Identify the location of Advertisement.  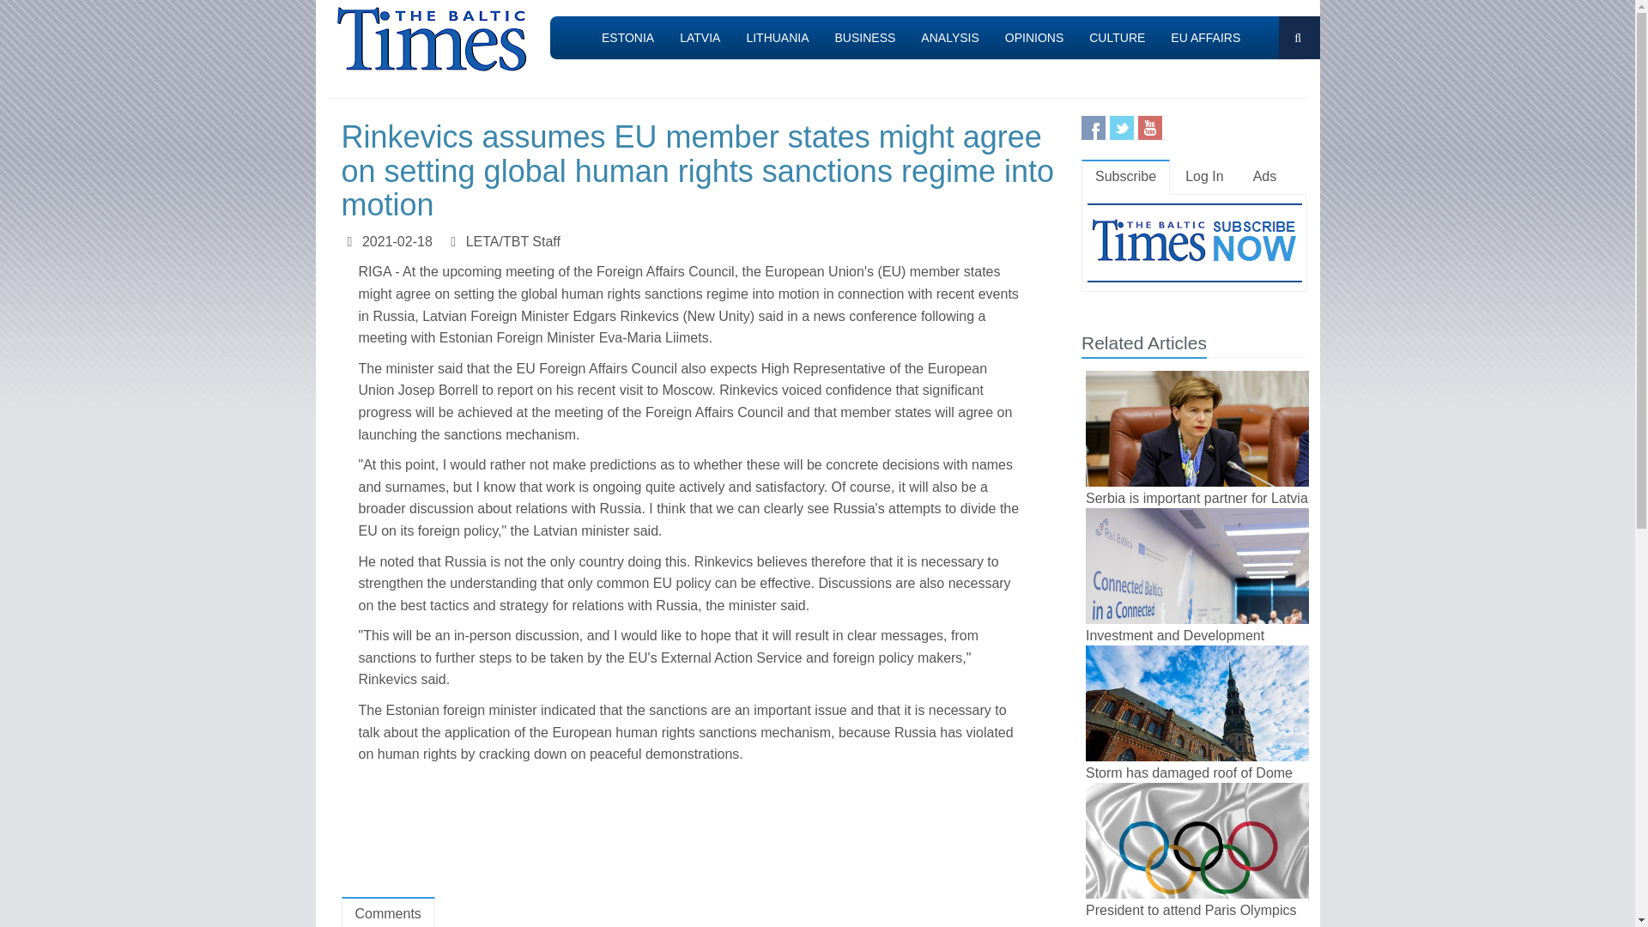
(704, 834).